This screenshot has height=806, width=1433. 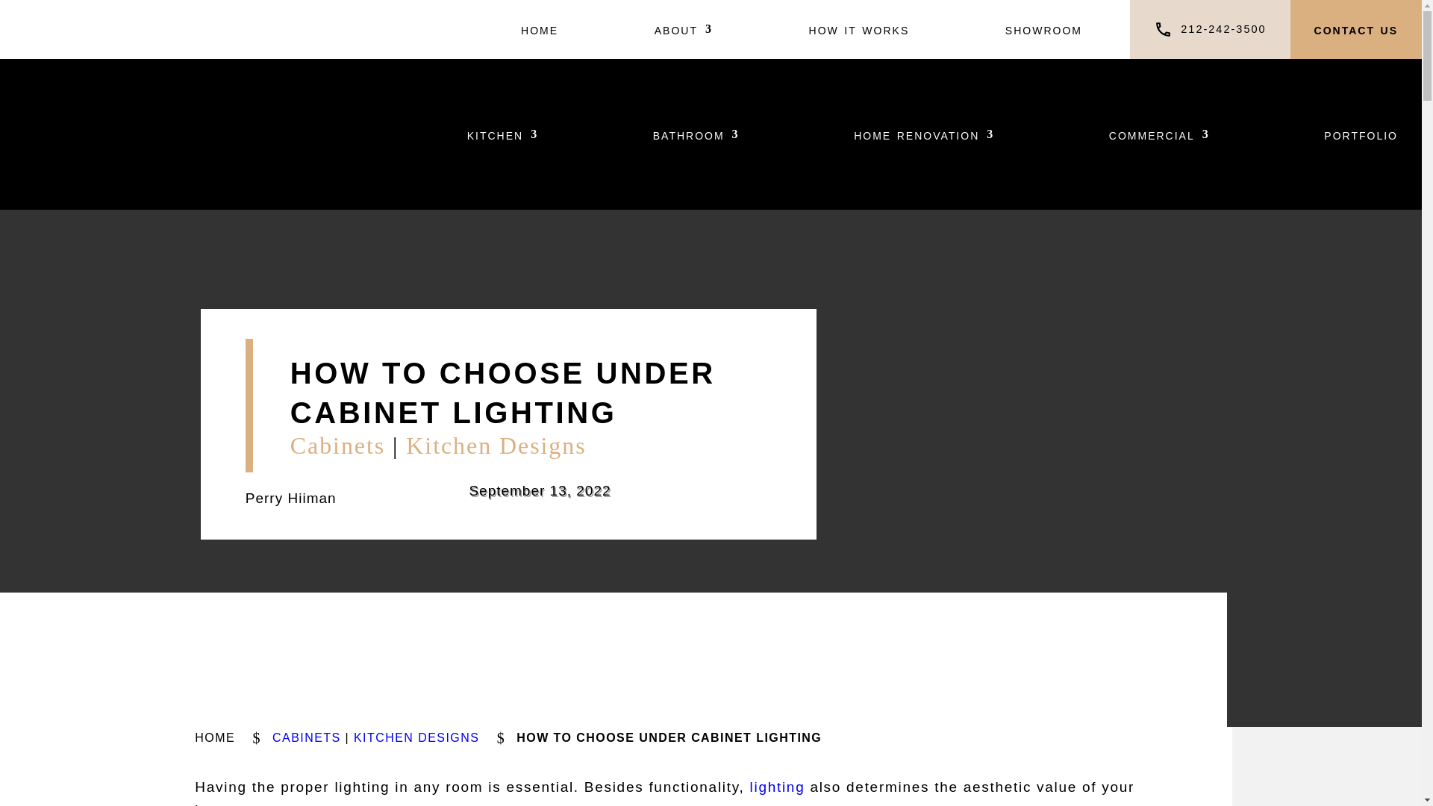 I want to click on portfolio, so click(x=1361, y=134).